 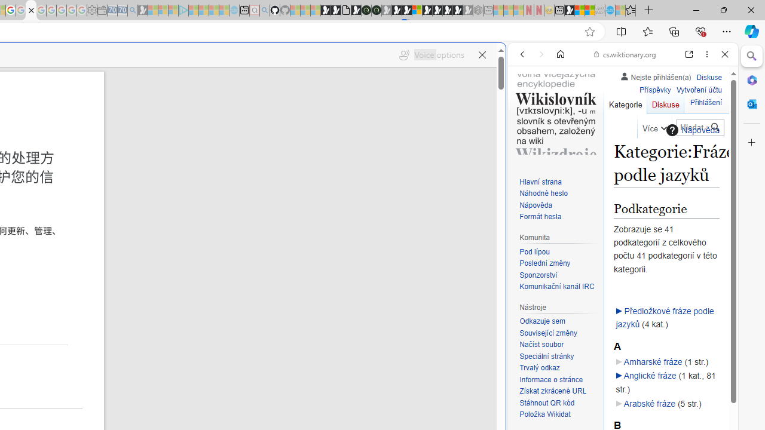 What do you see at coordinates (541, 54) in the screenshot?
I see `Forward` at bounding box center [541, 54].